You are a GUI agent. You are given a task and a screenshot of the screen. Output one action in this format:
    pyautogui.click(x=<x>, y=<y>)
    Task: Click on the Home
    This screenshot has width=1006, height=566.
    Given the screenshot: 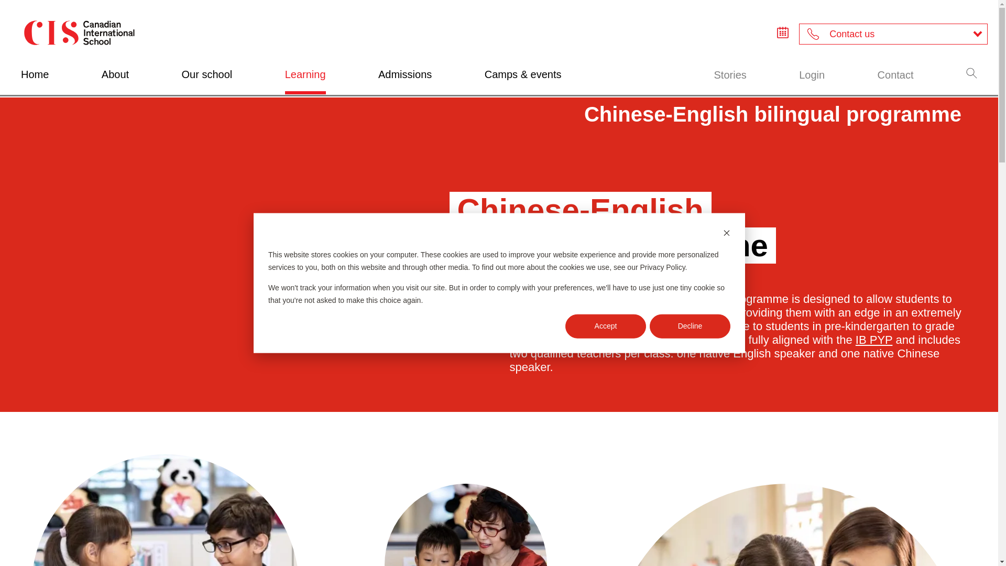 What is the action you would take?
    pyautogui.click(x=79, y=34)
    